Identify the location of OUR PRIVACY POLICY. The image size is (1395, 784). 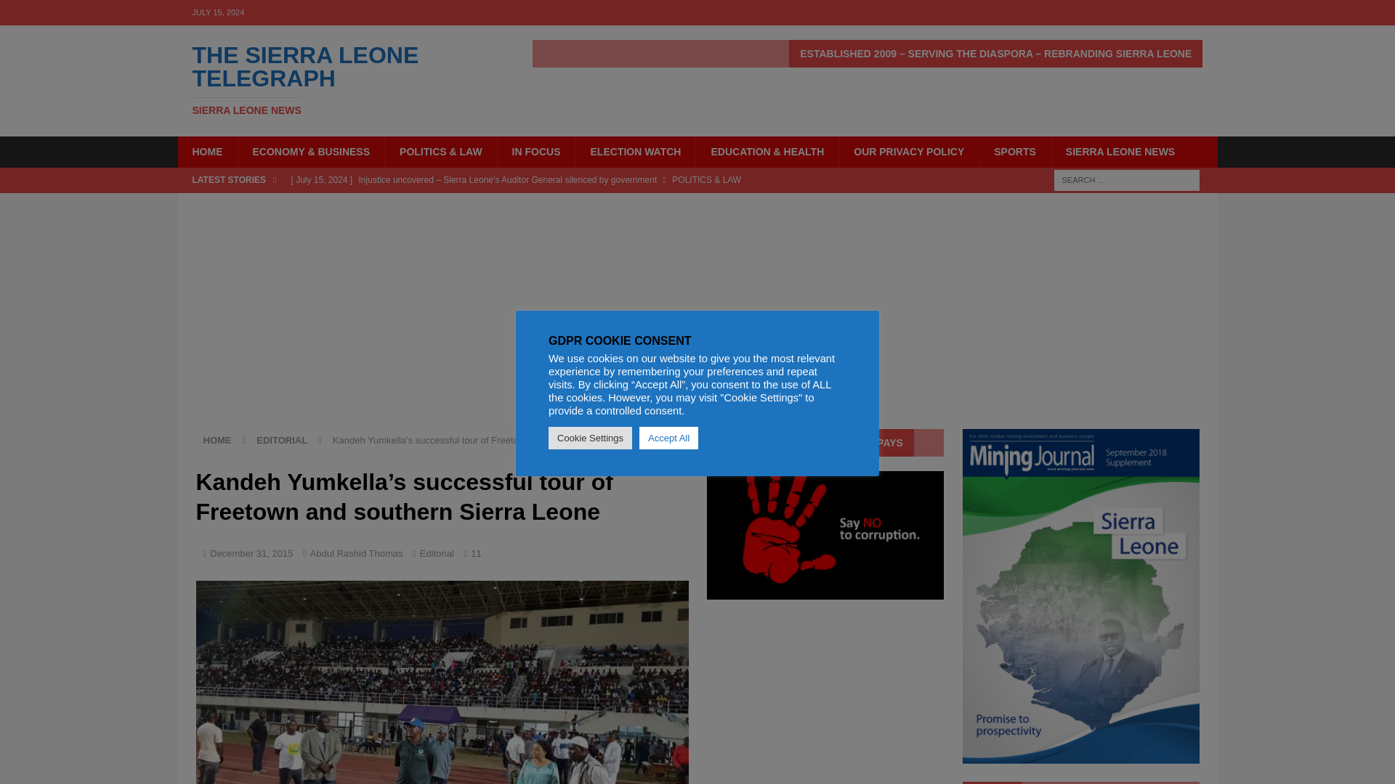
(908, 151).